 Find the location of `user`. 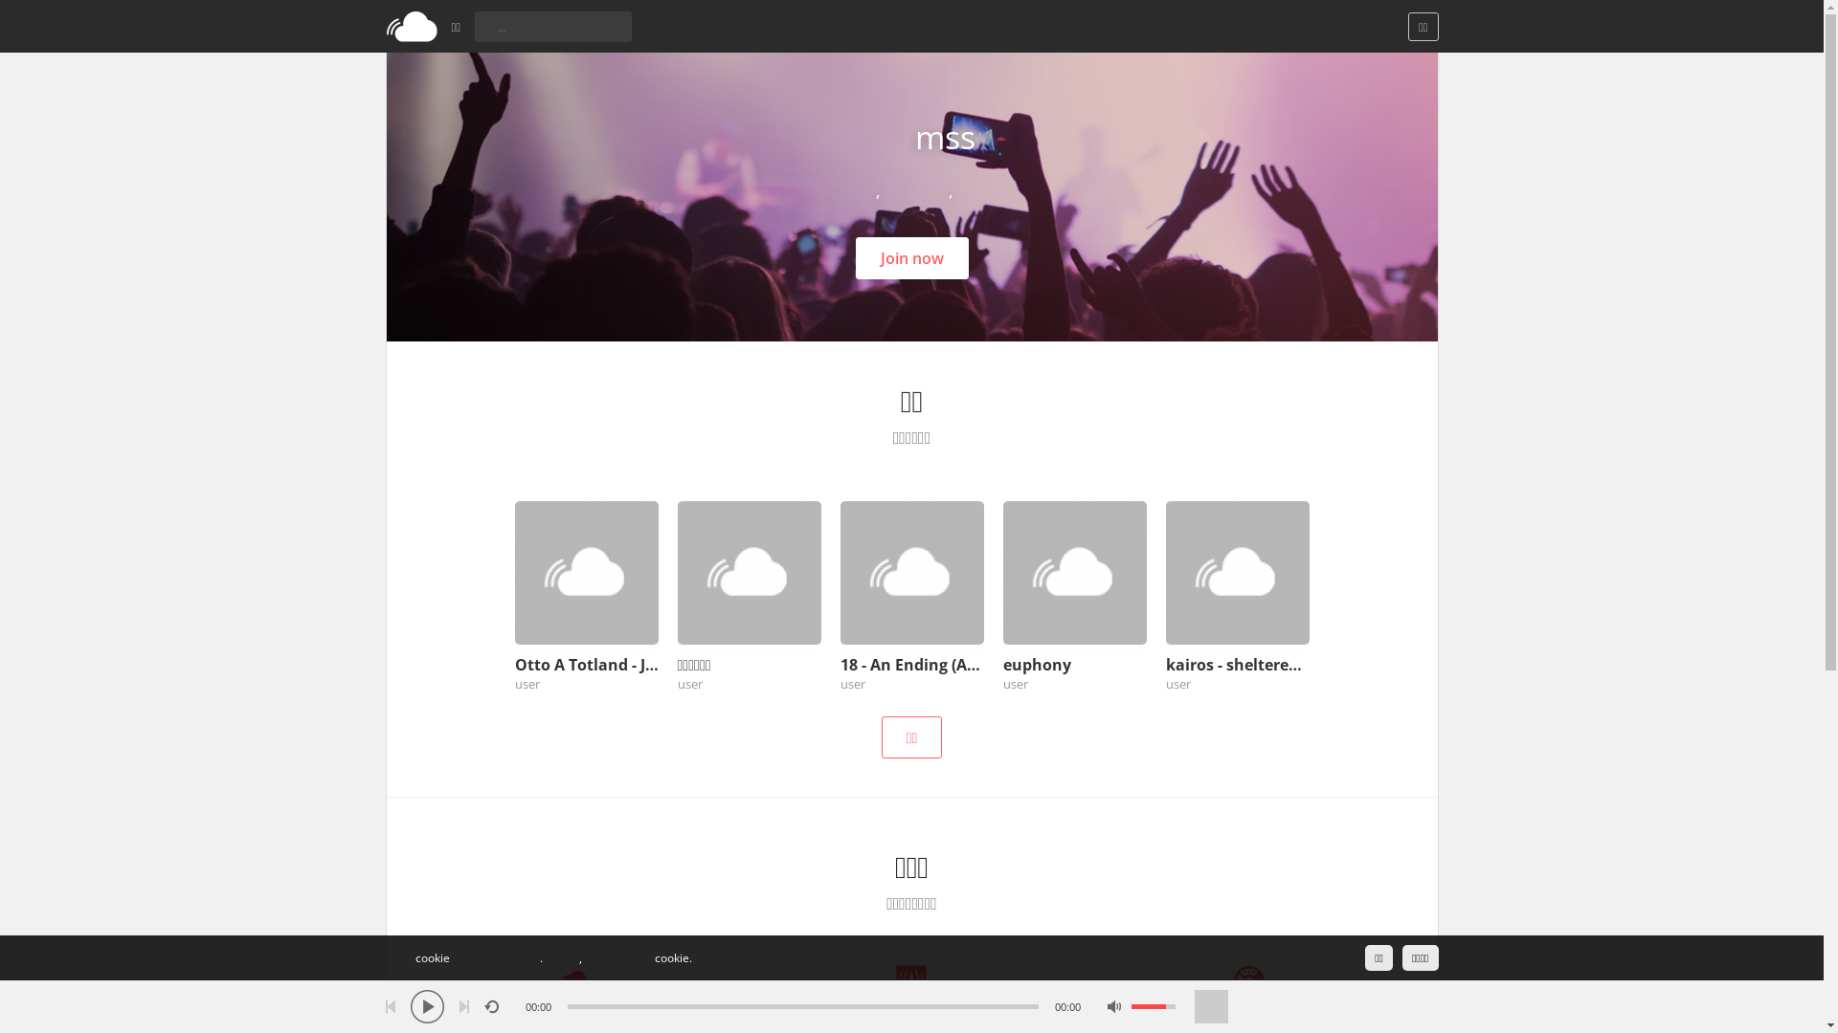

user is located at coordinates (527, 684).